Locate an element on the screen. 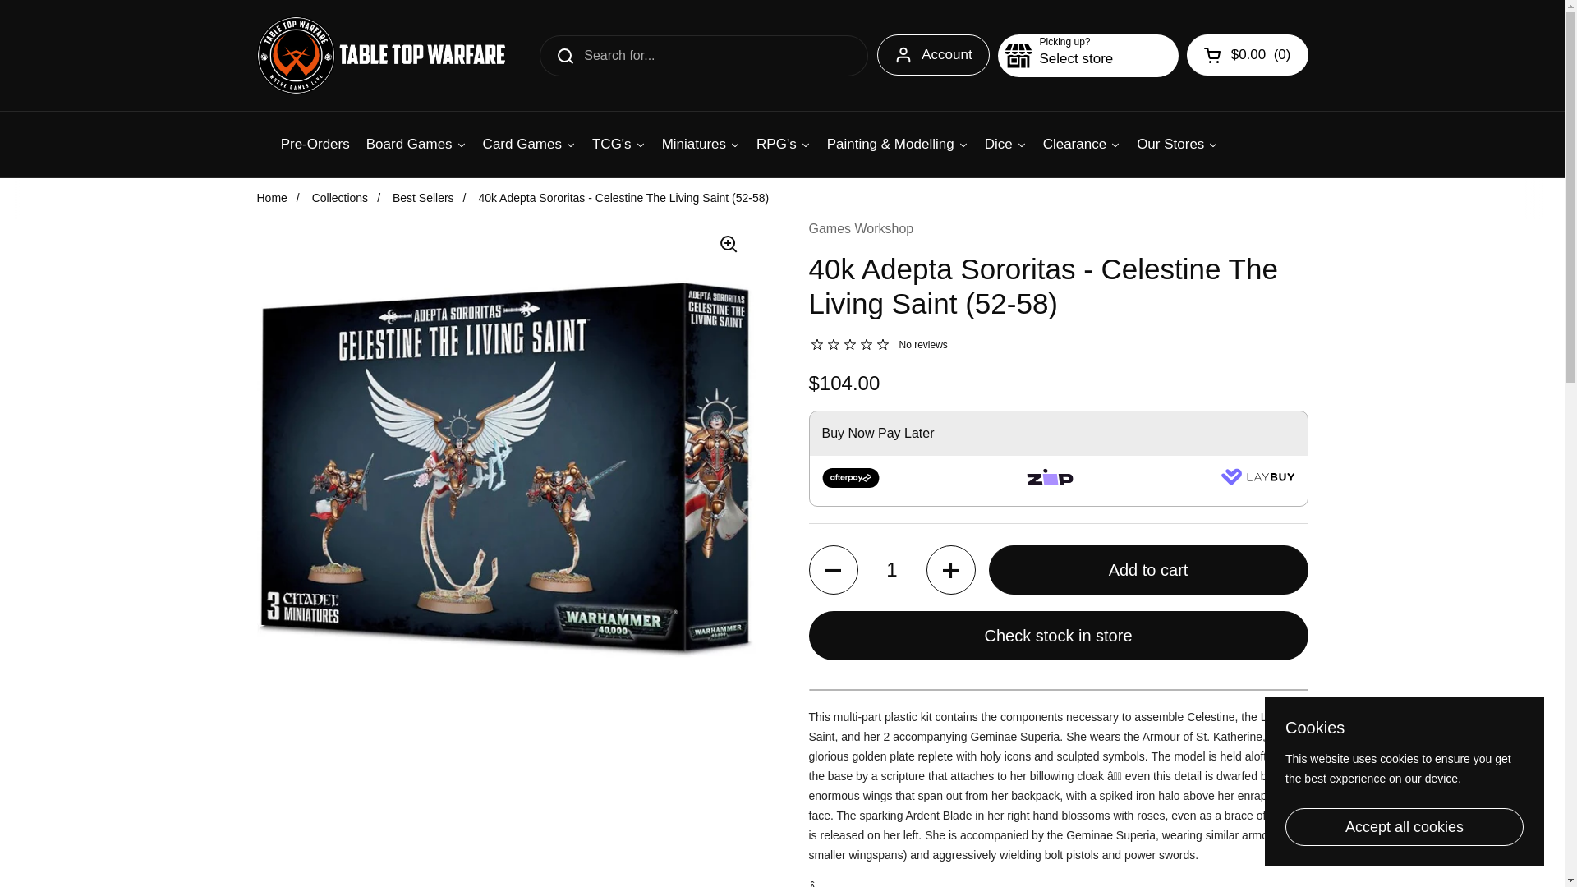 This screenshot has height=887, width=1577. Dice is located at coordinates (1005, 145).